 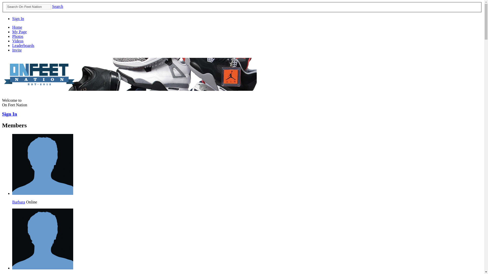 I want to click on Search, so click(x=58, y=6).